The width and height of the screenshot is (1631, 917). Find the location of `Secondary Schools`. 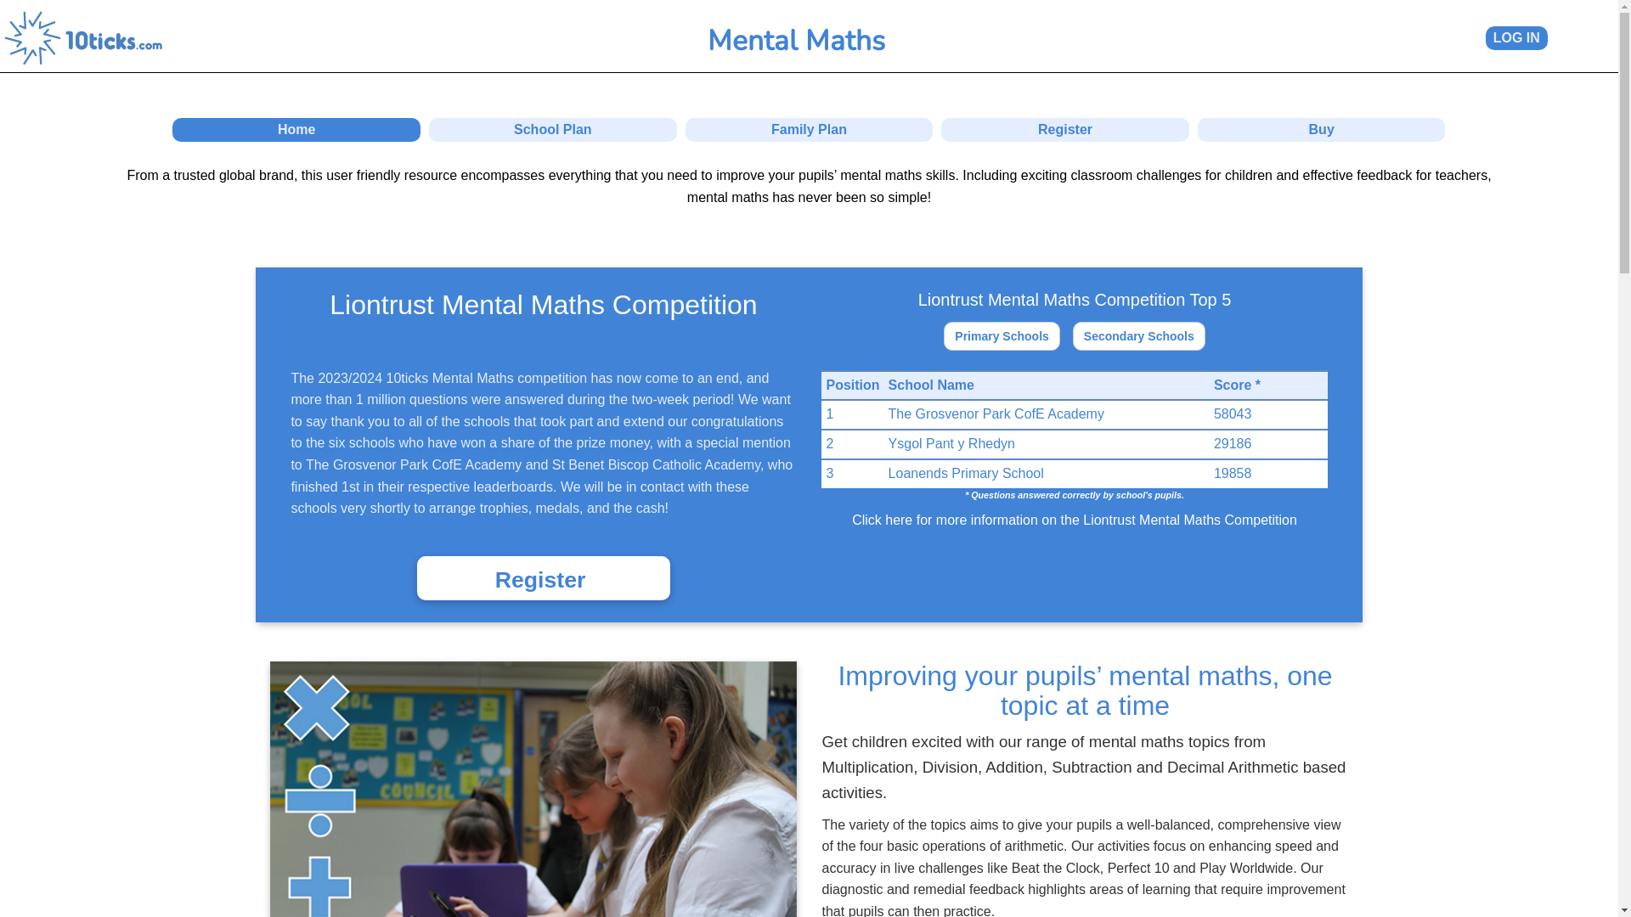

Secondary Schools is located at coordinates (1139, 336).